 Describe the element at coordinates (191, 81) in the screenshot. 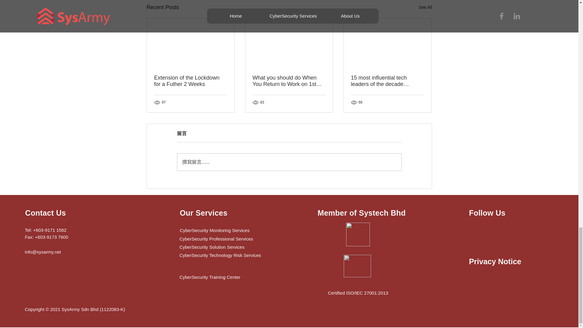

I see `Extension of the Lockdown for a Futher 2 Weeks` at that location.